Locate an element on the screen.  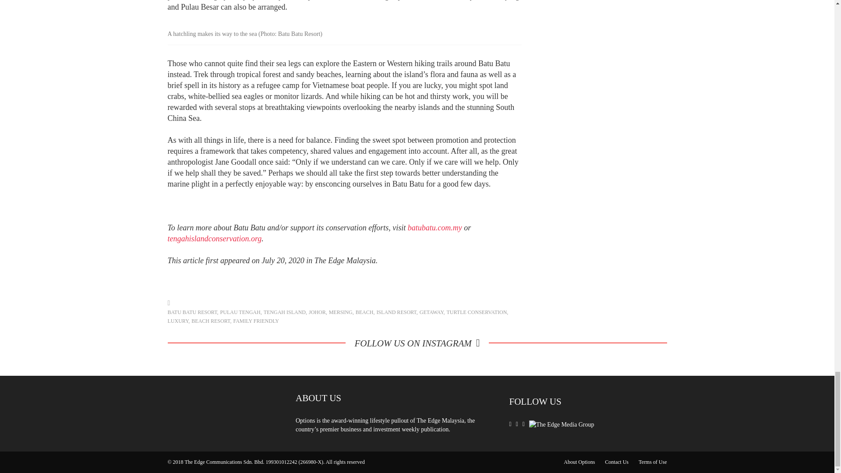
ISLAND RESORT is located at coordinates (396, 312).